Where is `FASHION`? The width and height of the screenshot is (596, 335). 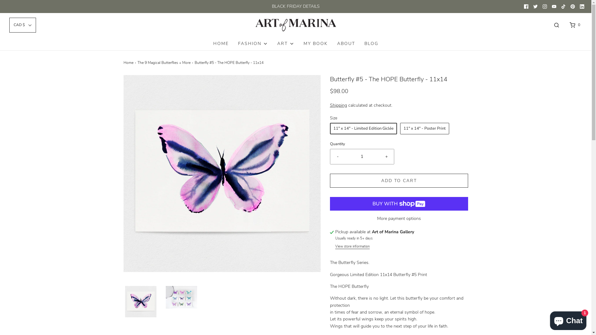 FASHION is located at coordinates (253, 44).